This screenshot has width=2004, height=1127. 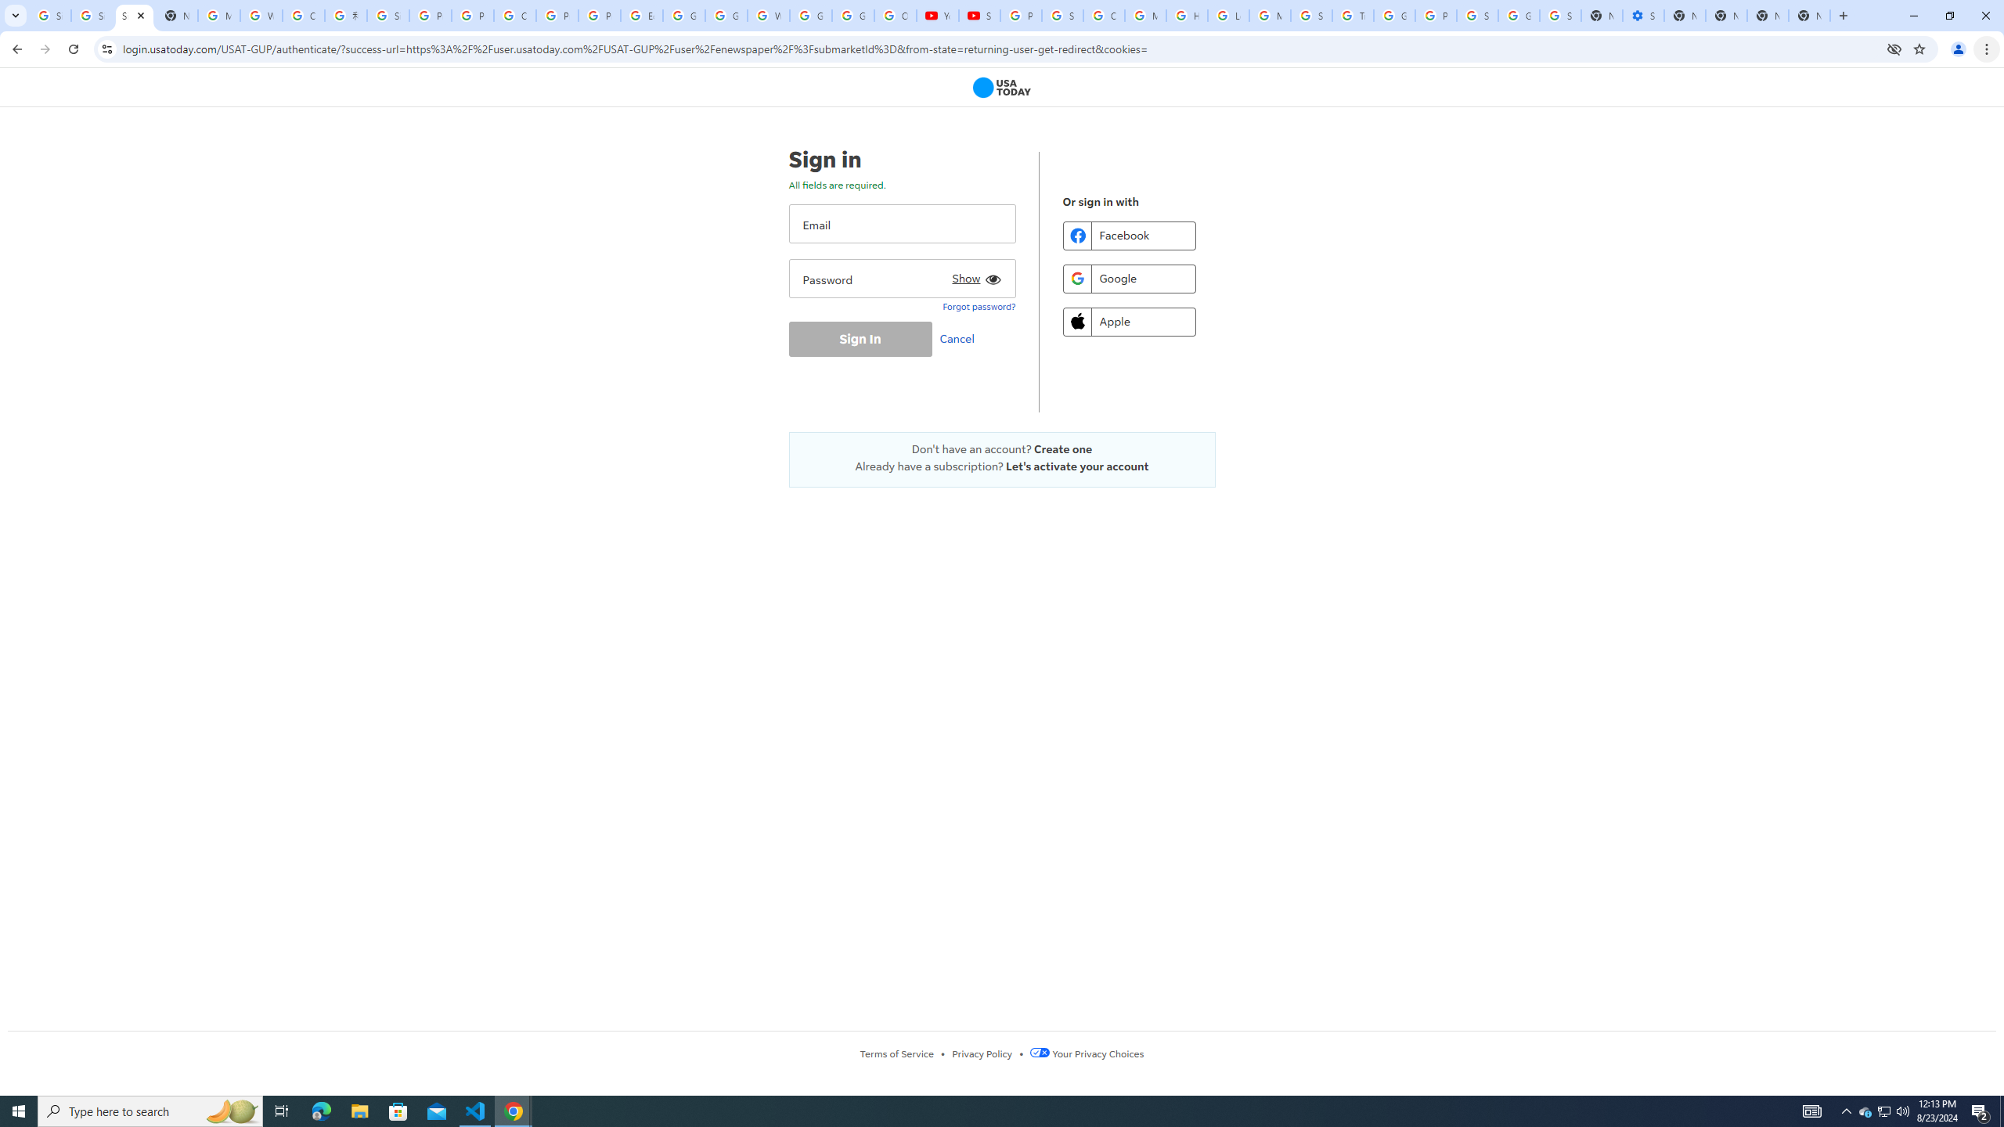 What do you see at coordinates (1561, 16) in the screenshot?
I see `Sign in - Google Accounts` at bounding box center [1561, 16].